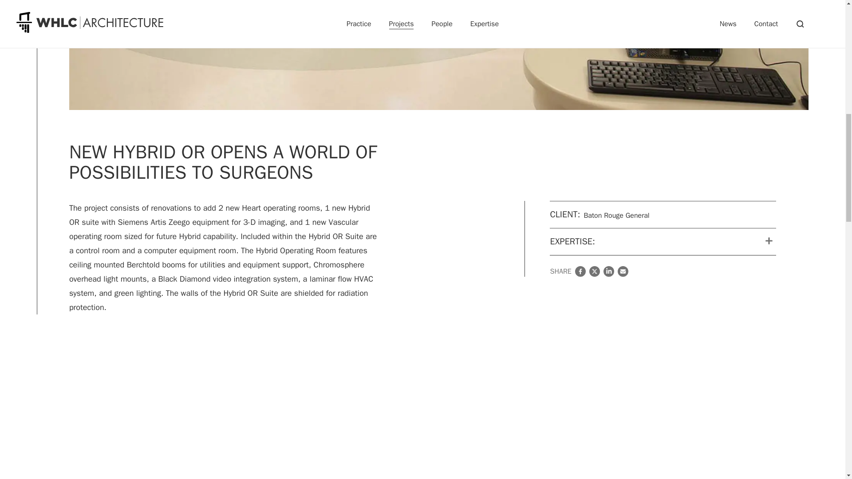 Image resolution: width=852 pixels, height=479 pixels. Describe the element at coordinates (595, 271) in the screenshot. I see `twitter` at that location.